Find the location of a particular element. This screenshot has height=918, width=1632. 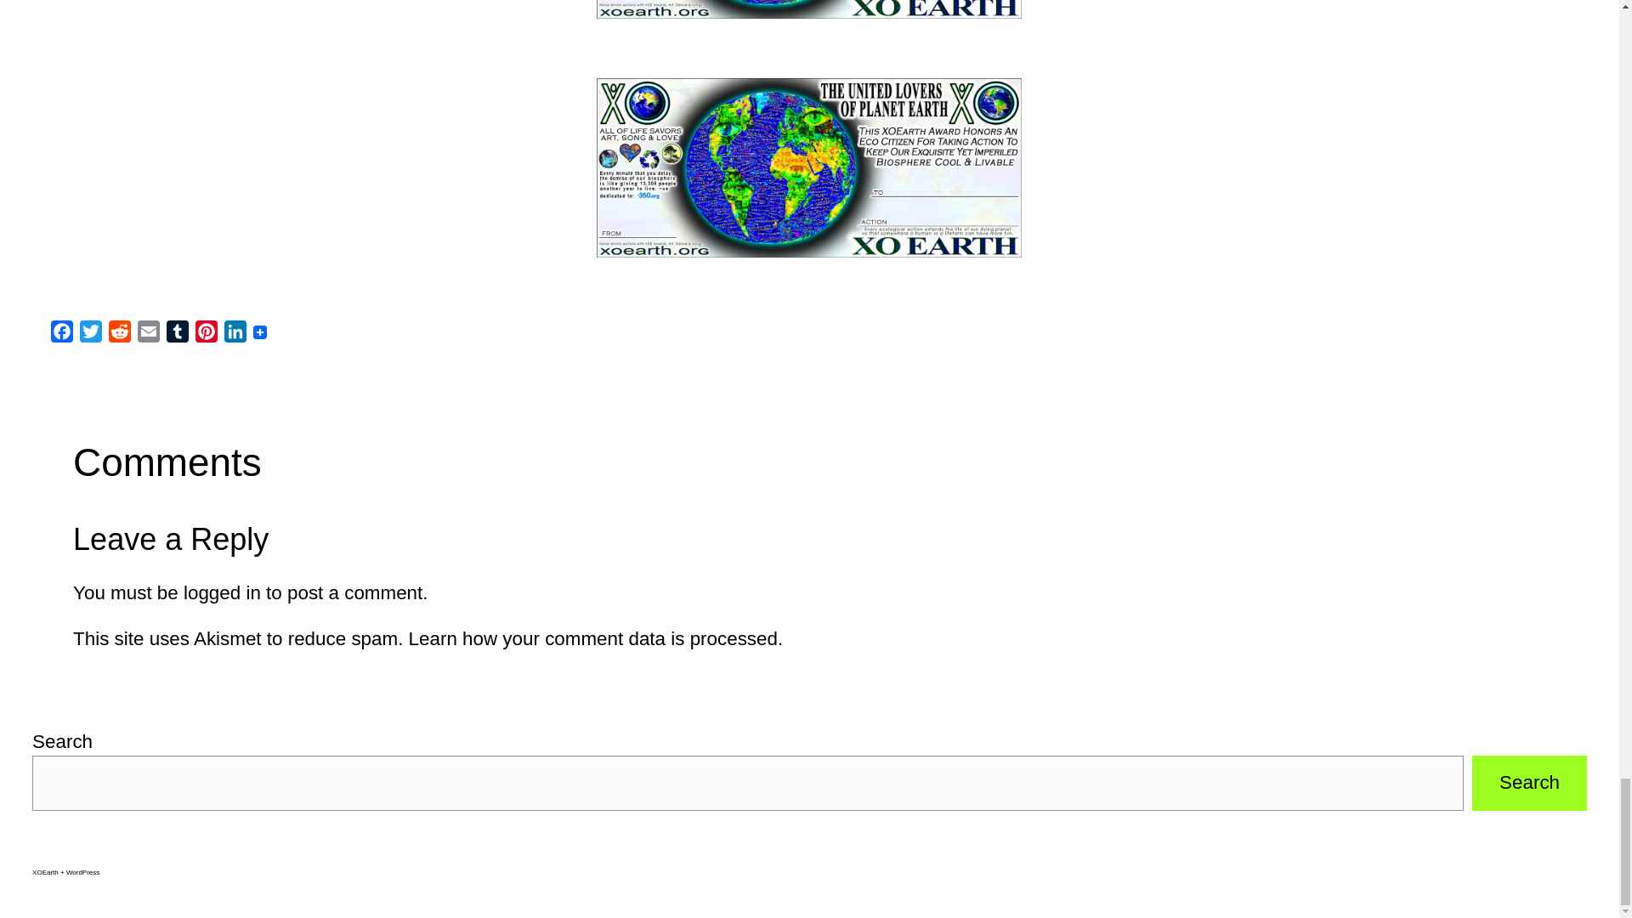

XOEarth Awards - slow is located at coordinates (809, 8).